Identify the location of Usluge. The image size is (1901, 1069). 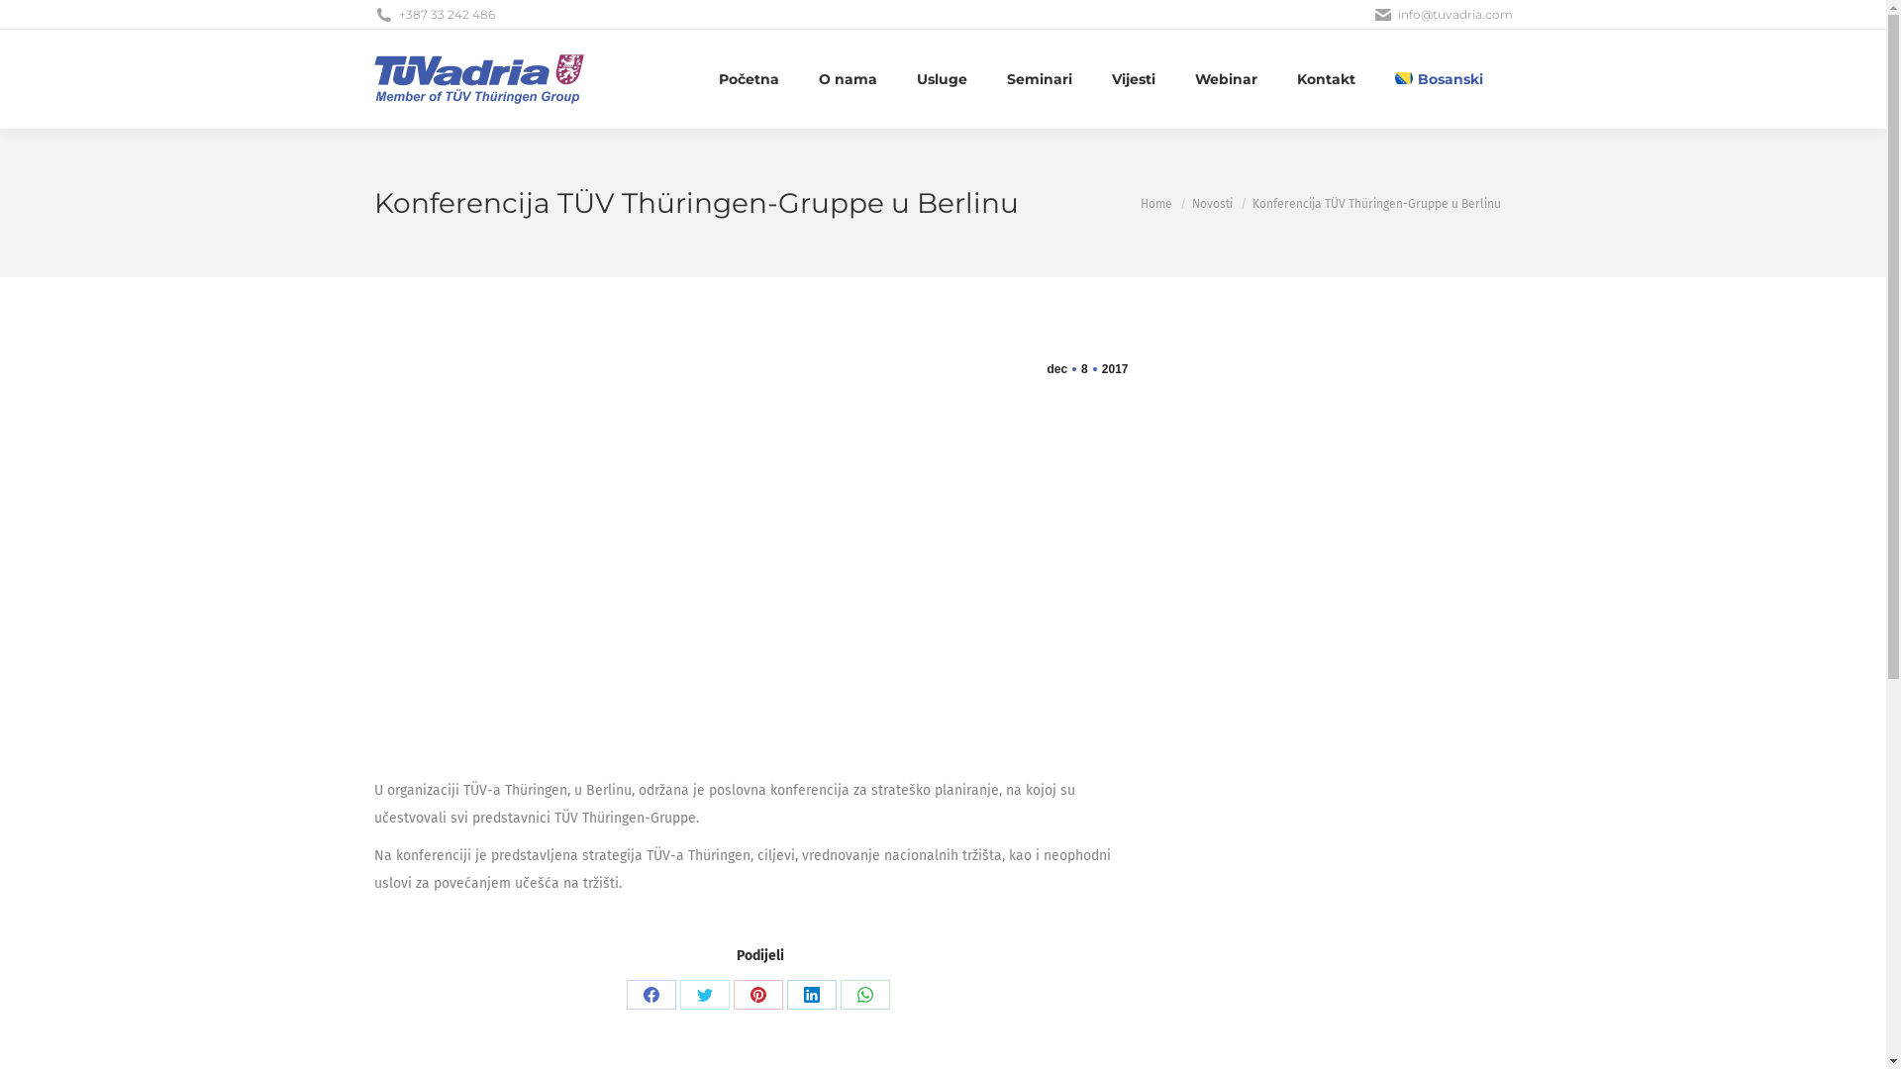
(943, 79).